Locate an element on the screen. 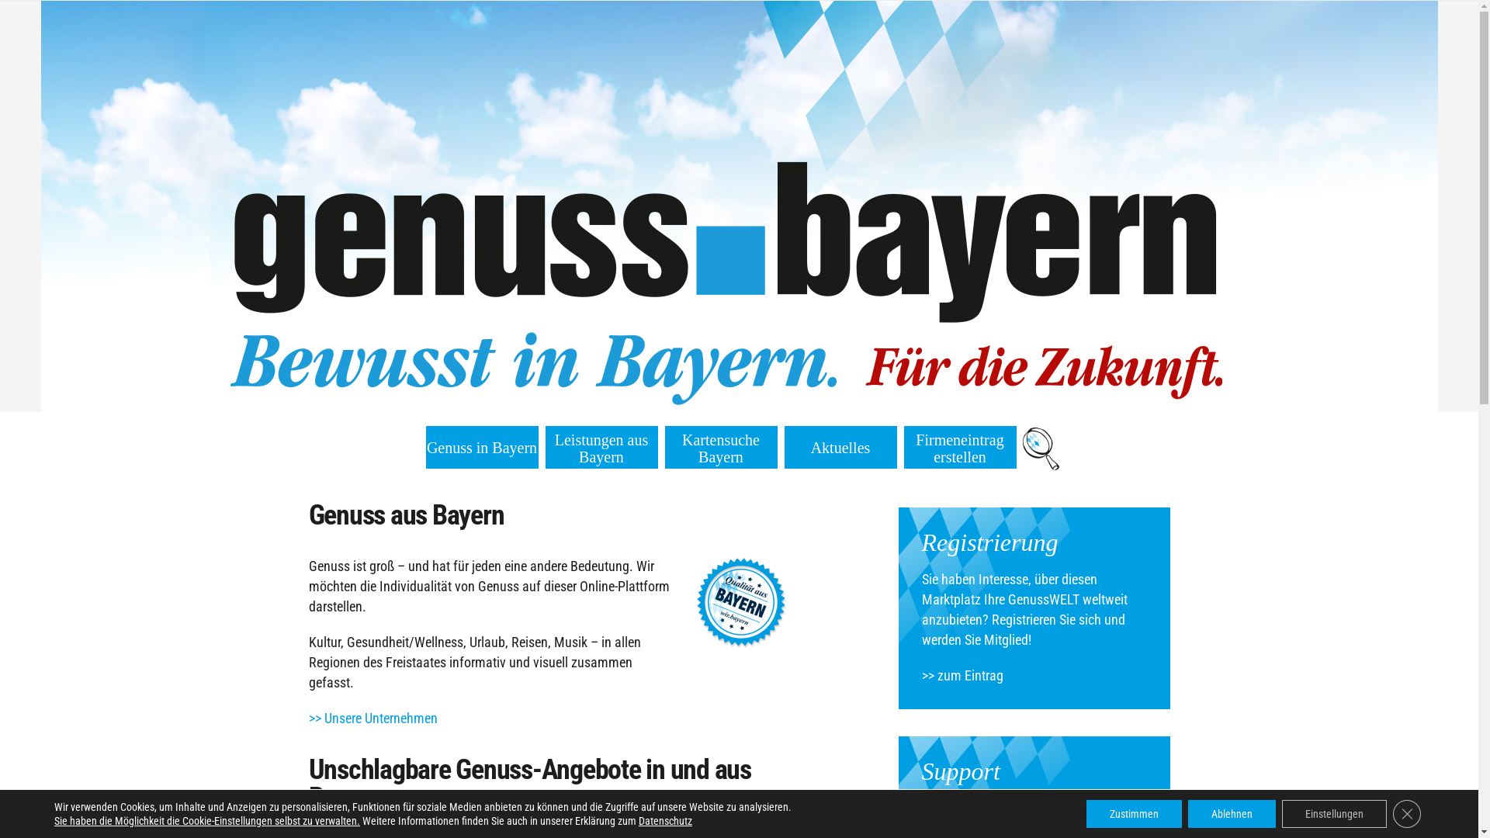 The width and height of the screenshot is (1490, 838). Datenschutz is located at coordinates (666, 821).